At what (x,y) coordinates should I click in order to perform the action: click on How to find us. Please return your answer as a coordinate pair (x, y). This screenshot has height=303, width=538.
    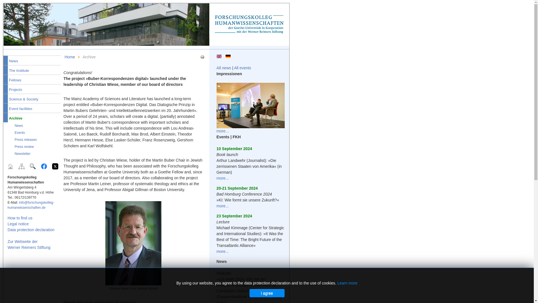
    Looking at the image, I should click on (20, 218).